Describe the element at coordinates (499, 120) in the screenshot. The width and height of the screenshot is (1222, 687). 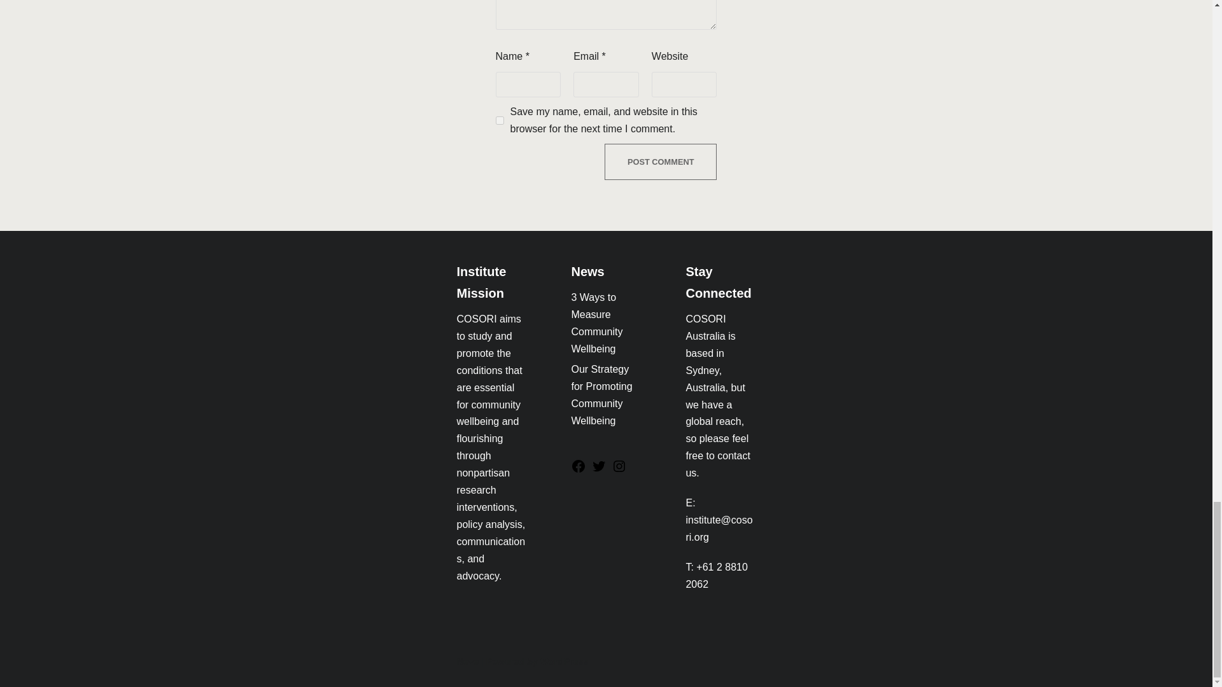
I see `yes` at that location.